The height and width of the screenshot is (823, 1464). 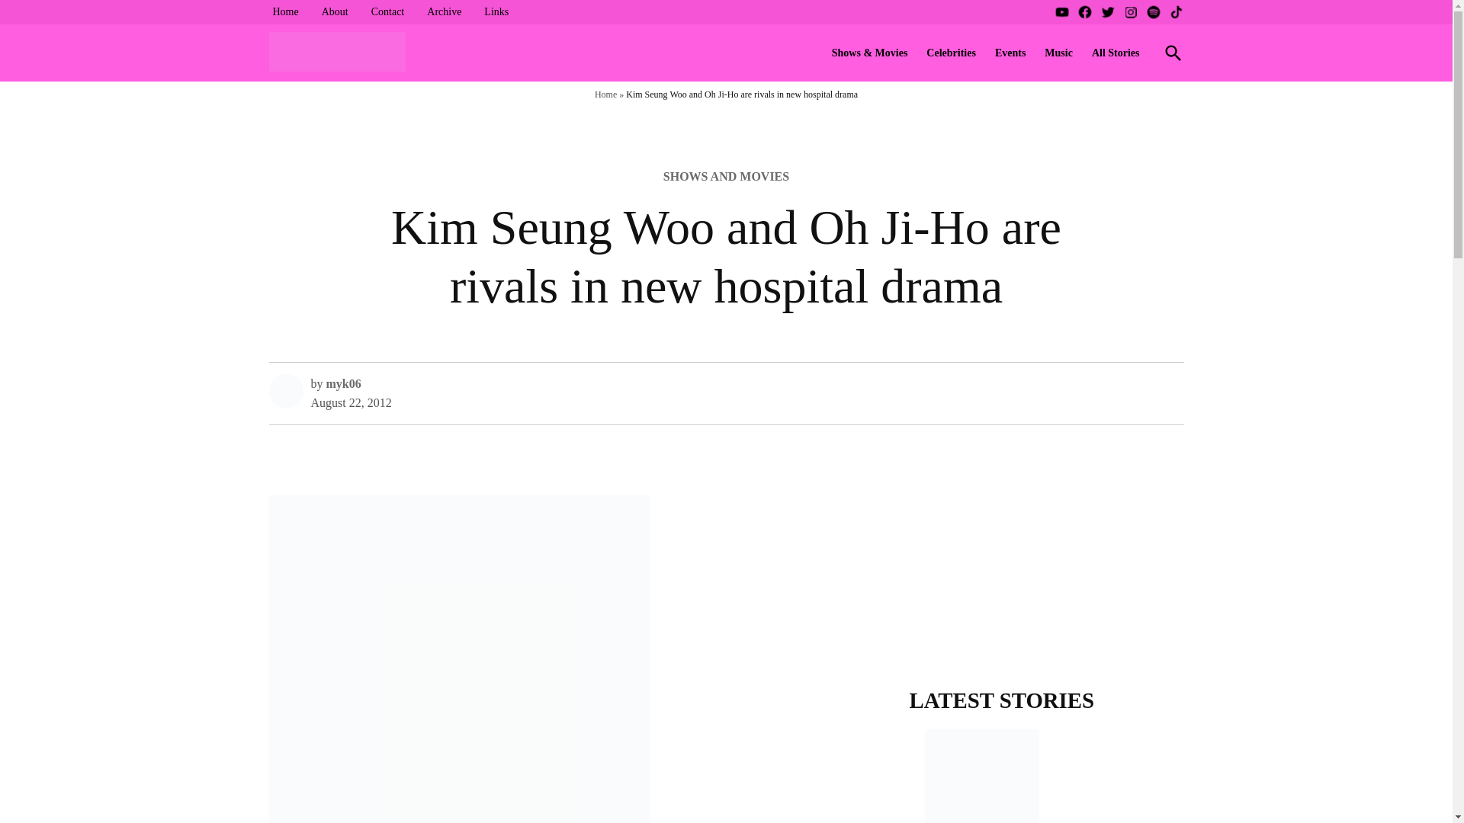 What do you see at coordinates (496, 12) in the screenshot?
I see `Links` at bounding box center [496, 12].